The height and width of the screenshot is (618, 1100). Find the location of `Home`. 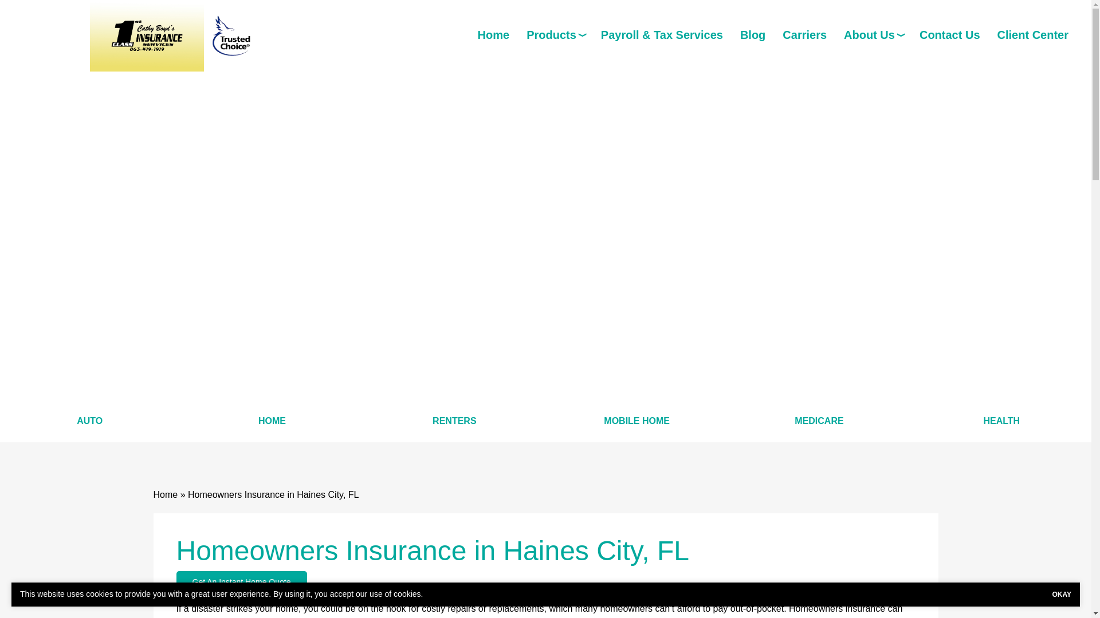

Home is located at coordinates (494, 34).